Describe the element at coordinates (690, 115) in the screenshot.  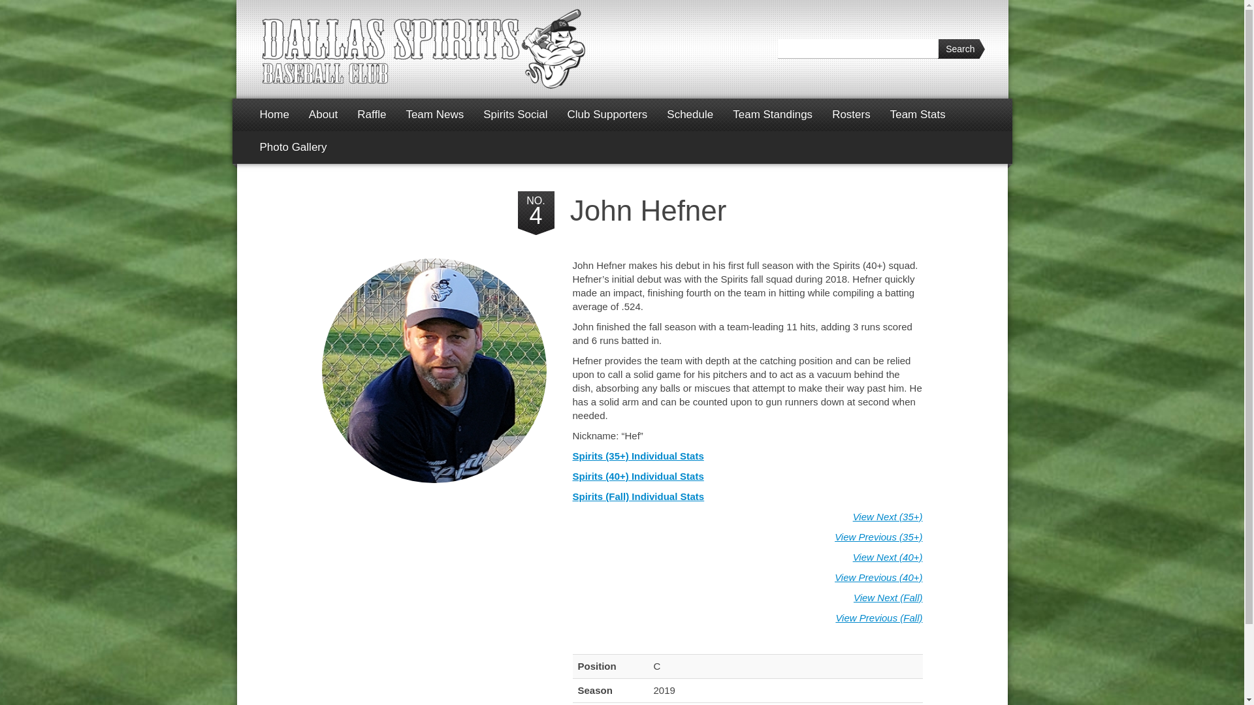
I see `Schedule` at that location.